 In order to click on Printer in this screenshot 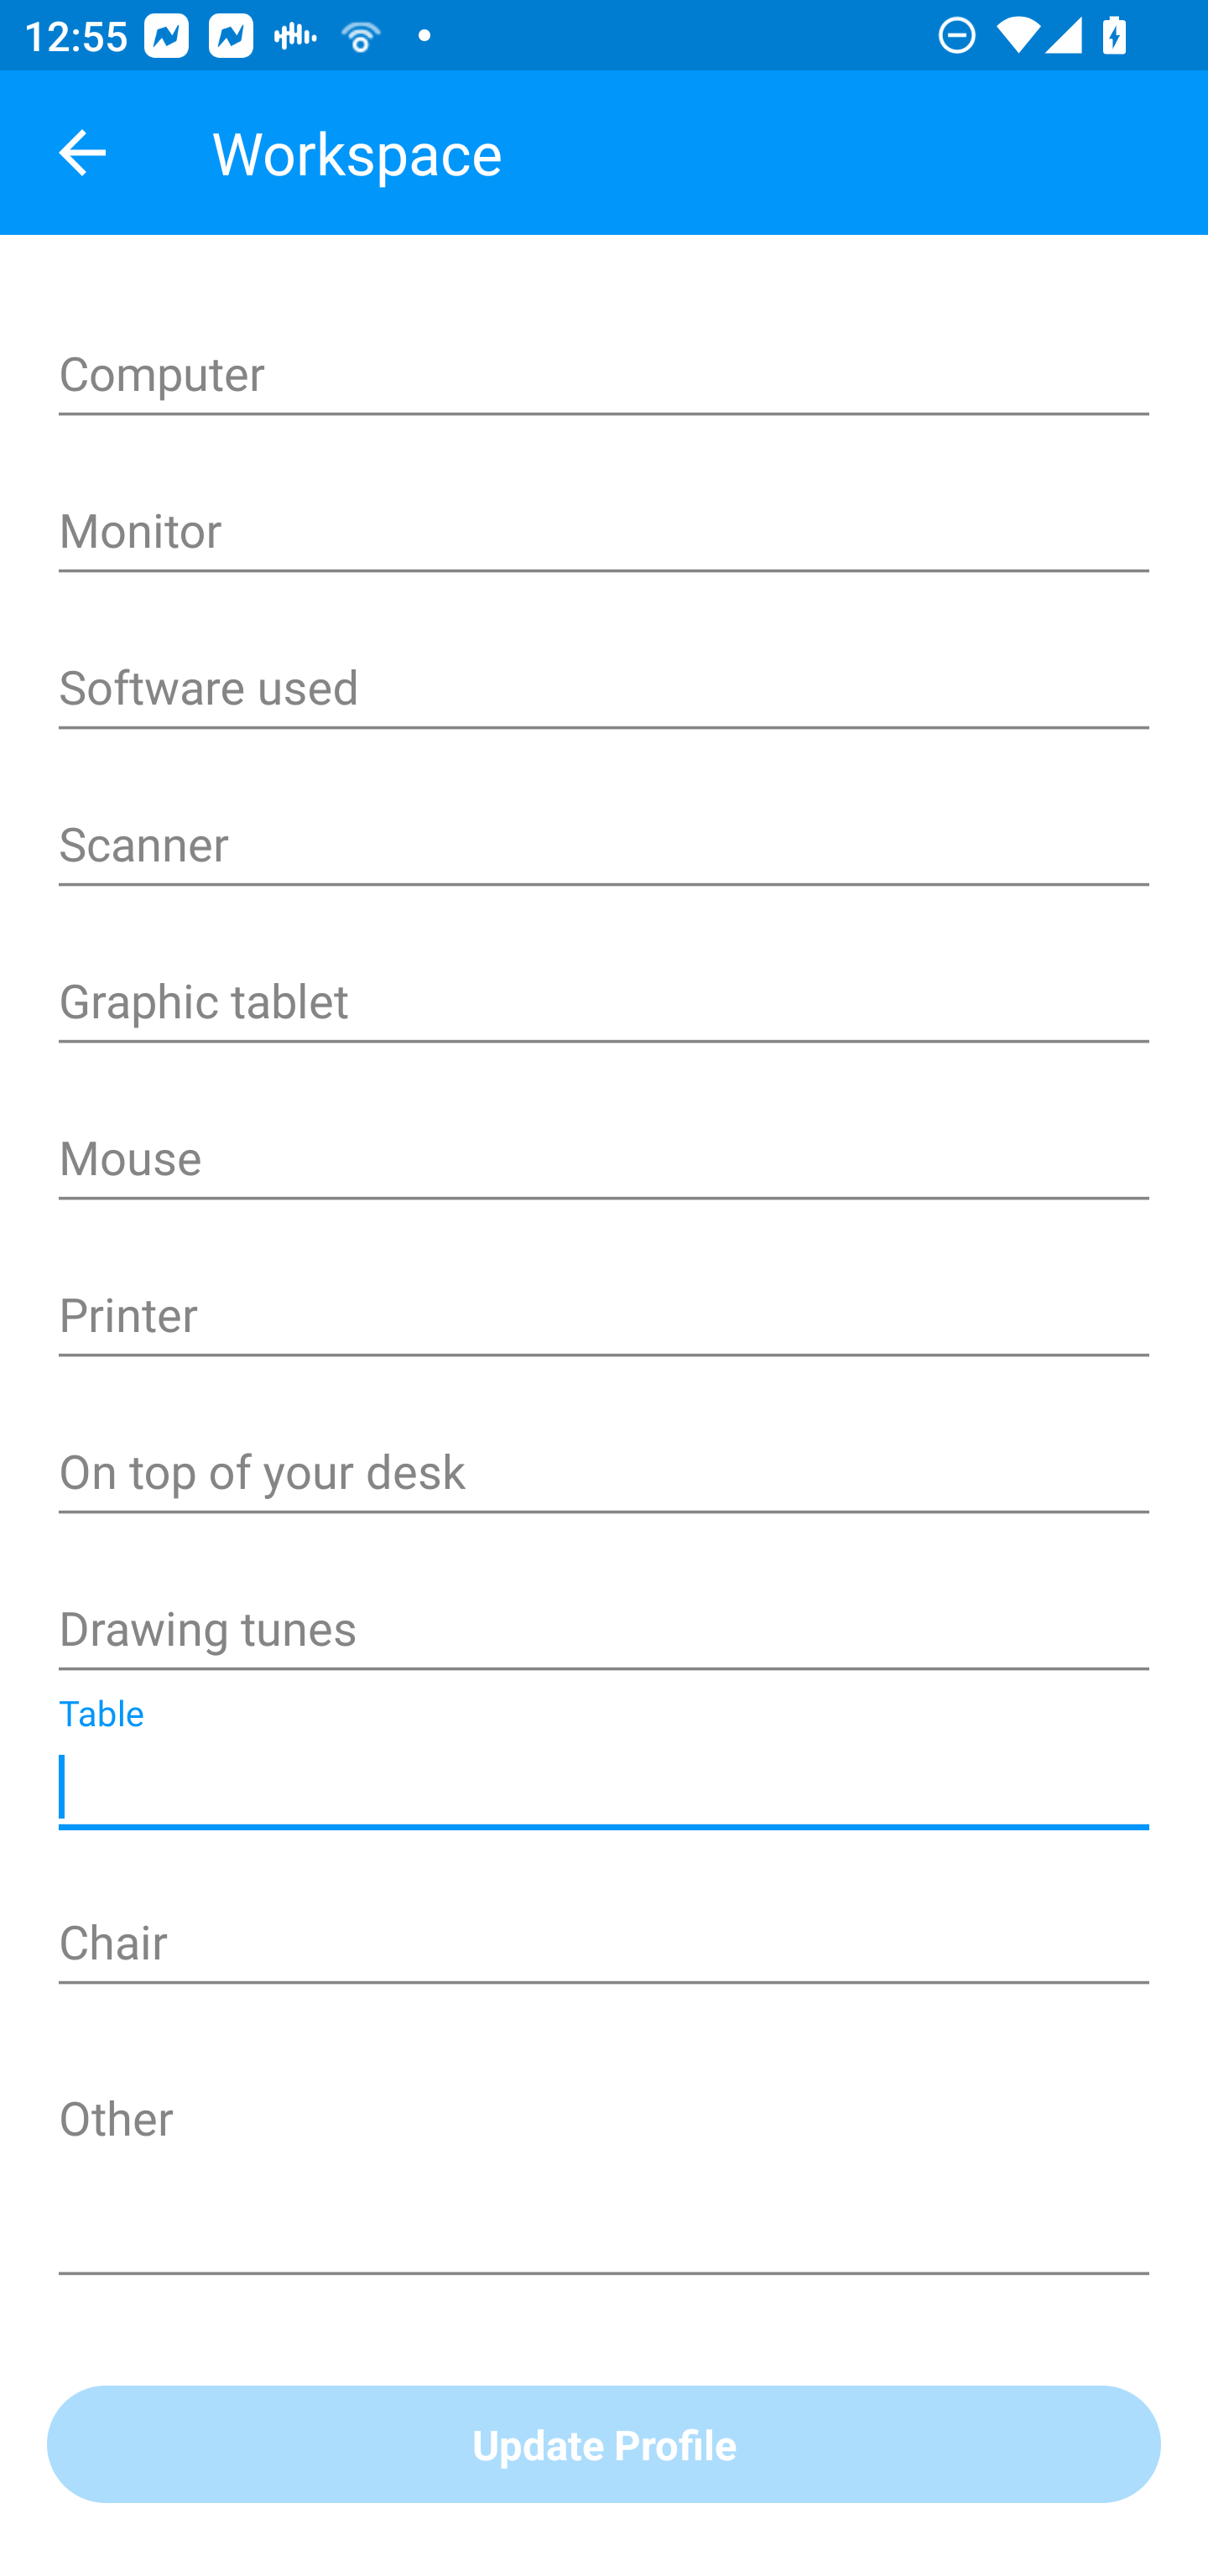, I will do `click(604, 1317)`.